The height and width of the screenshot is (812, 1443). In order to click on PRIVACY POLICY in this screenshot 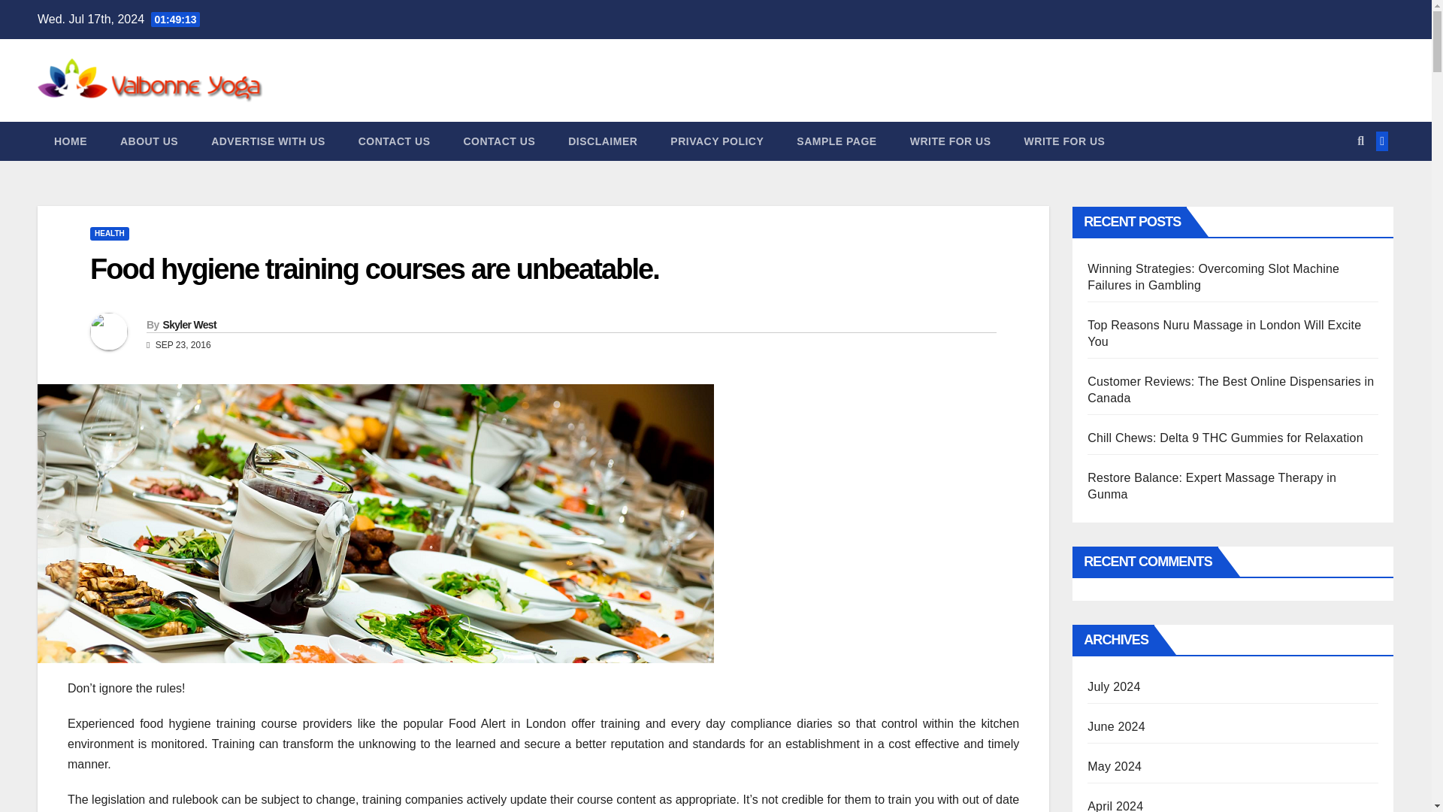, I will do `click(717, 141)`.